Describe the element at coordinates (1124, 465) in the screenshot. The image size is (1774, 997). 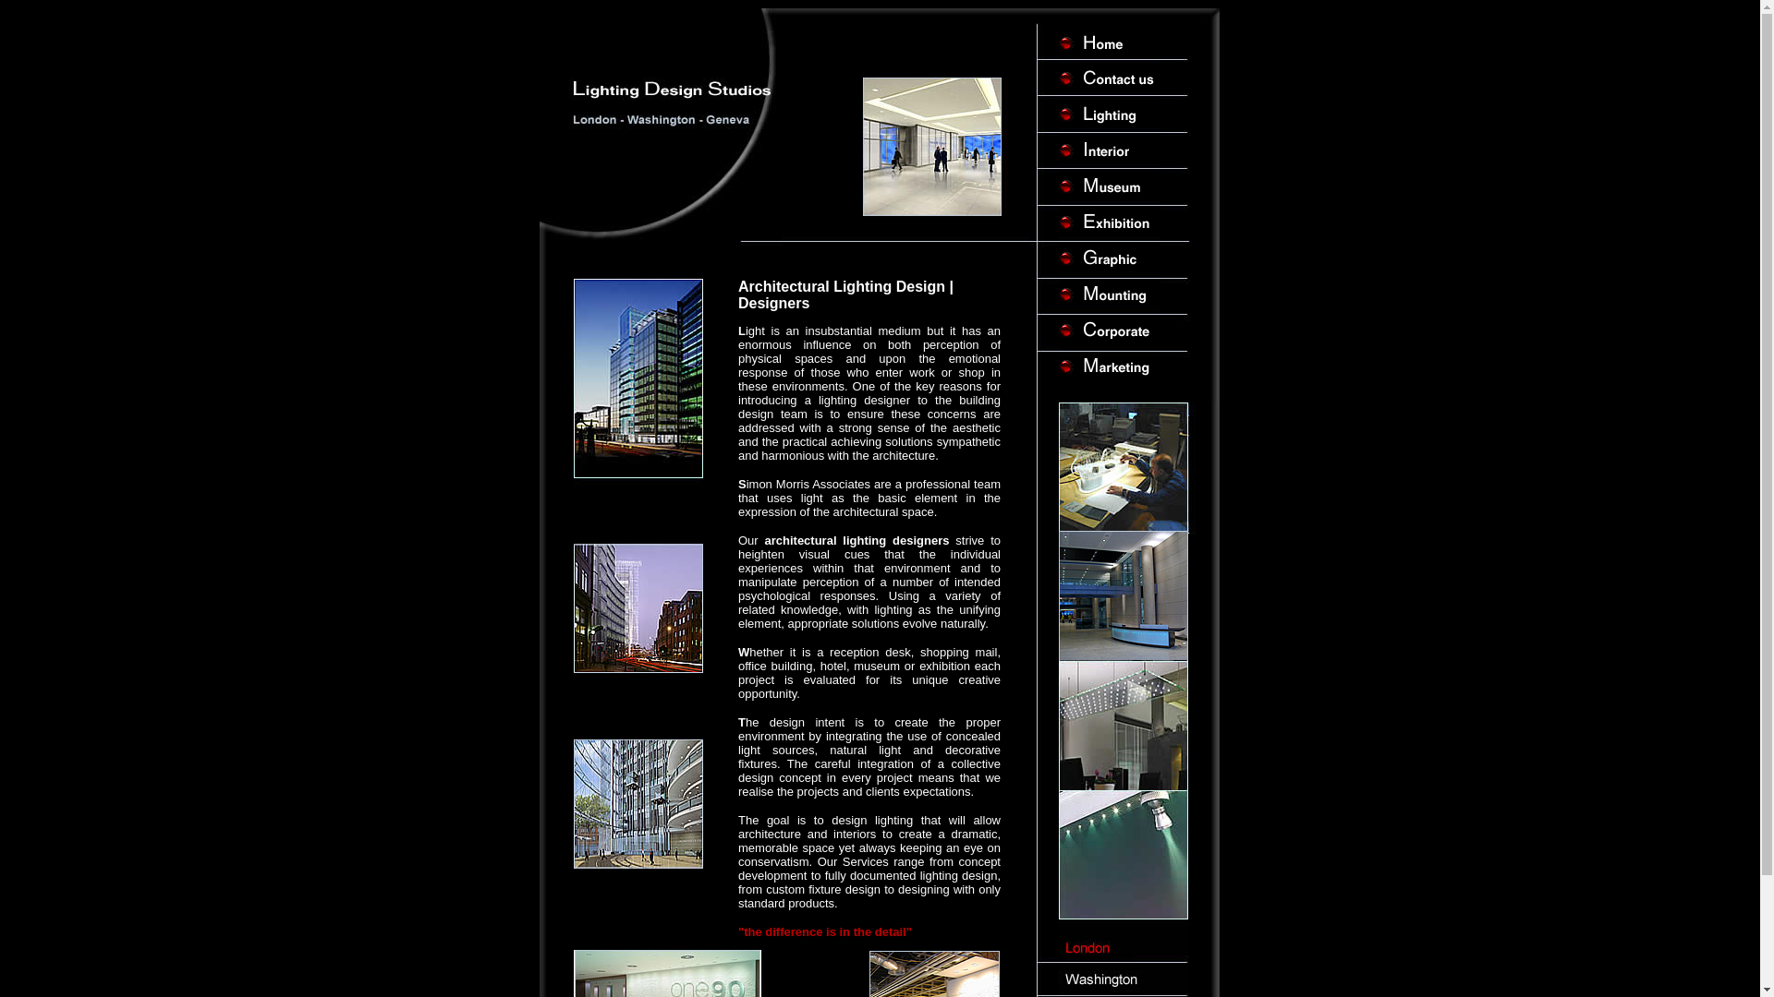
I see `Architectural Lighting Designers` at that location.